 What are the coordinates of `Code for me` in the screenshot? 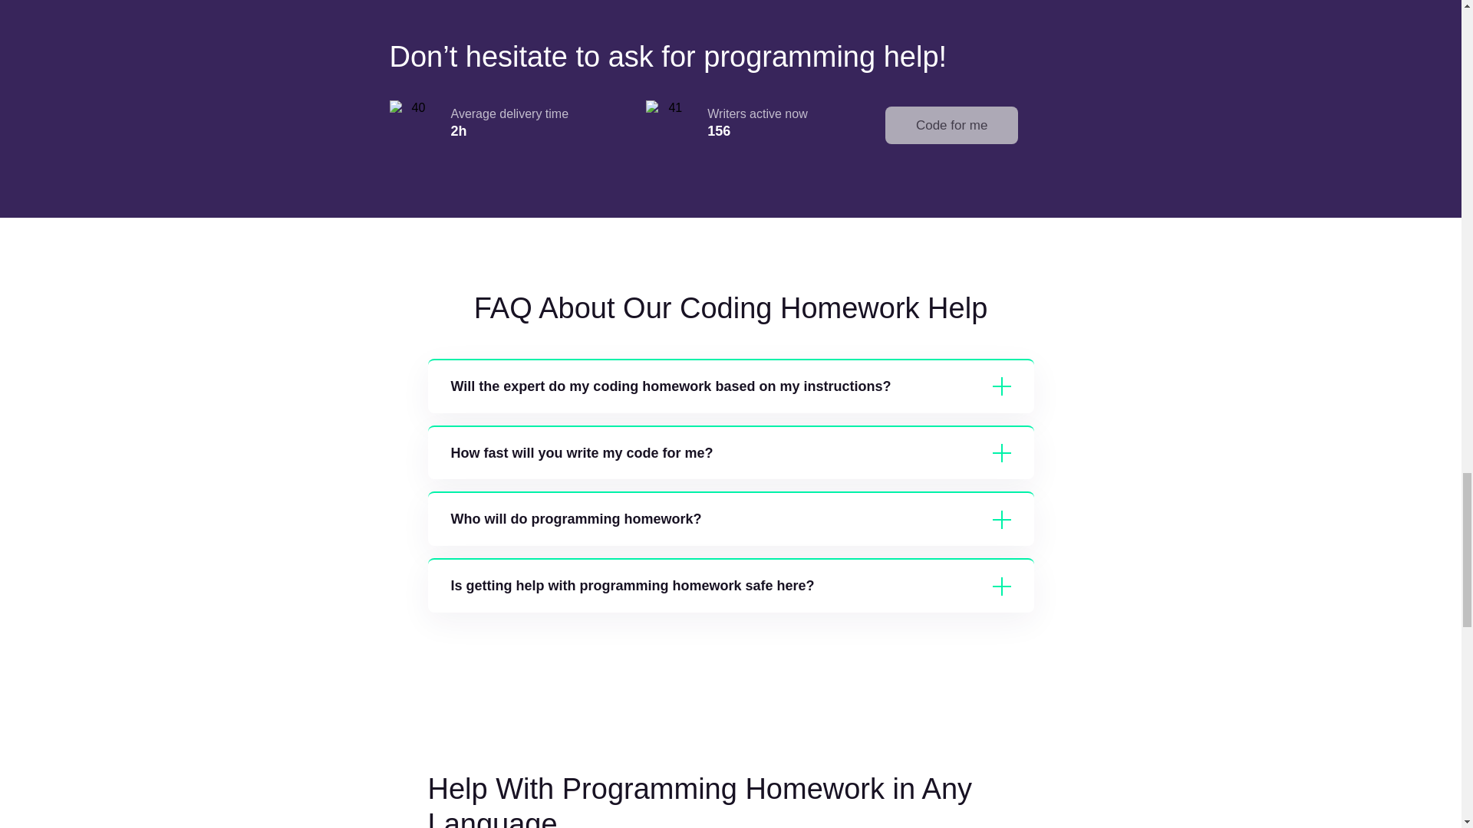 It's located at (951, 125).